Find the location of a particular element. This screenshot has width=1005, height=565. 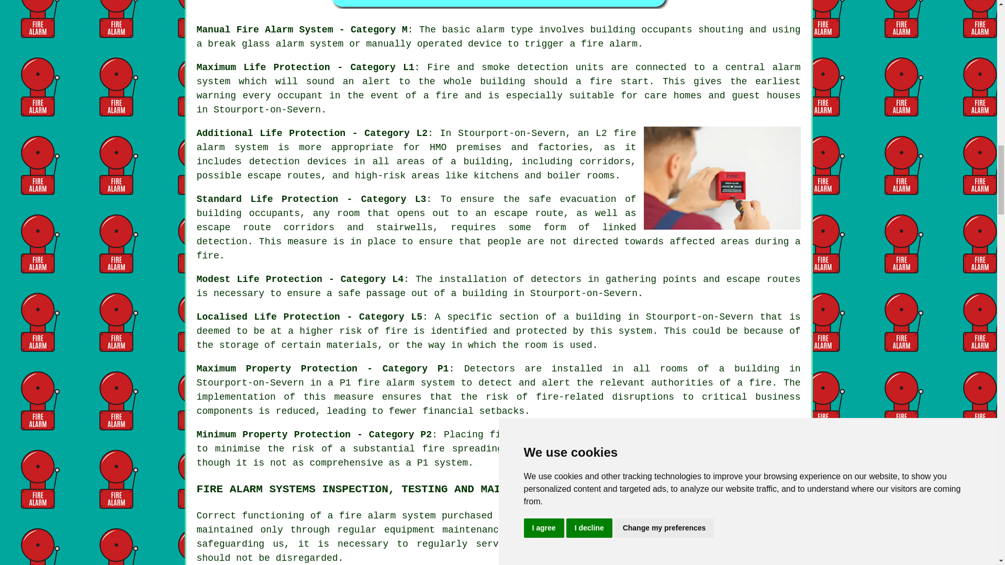

a fire alarm system is located at coordinates (382, 516).